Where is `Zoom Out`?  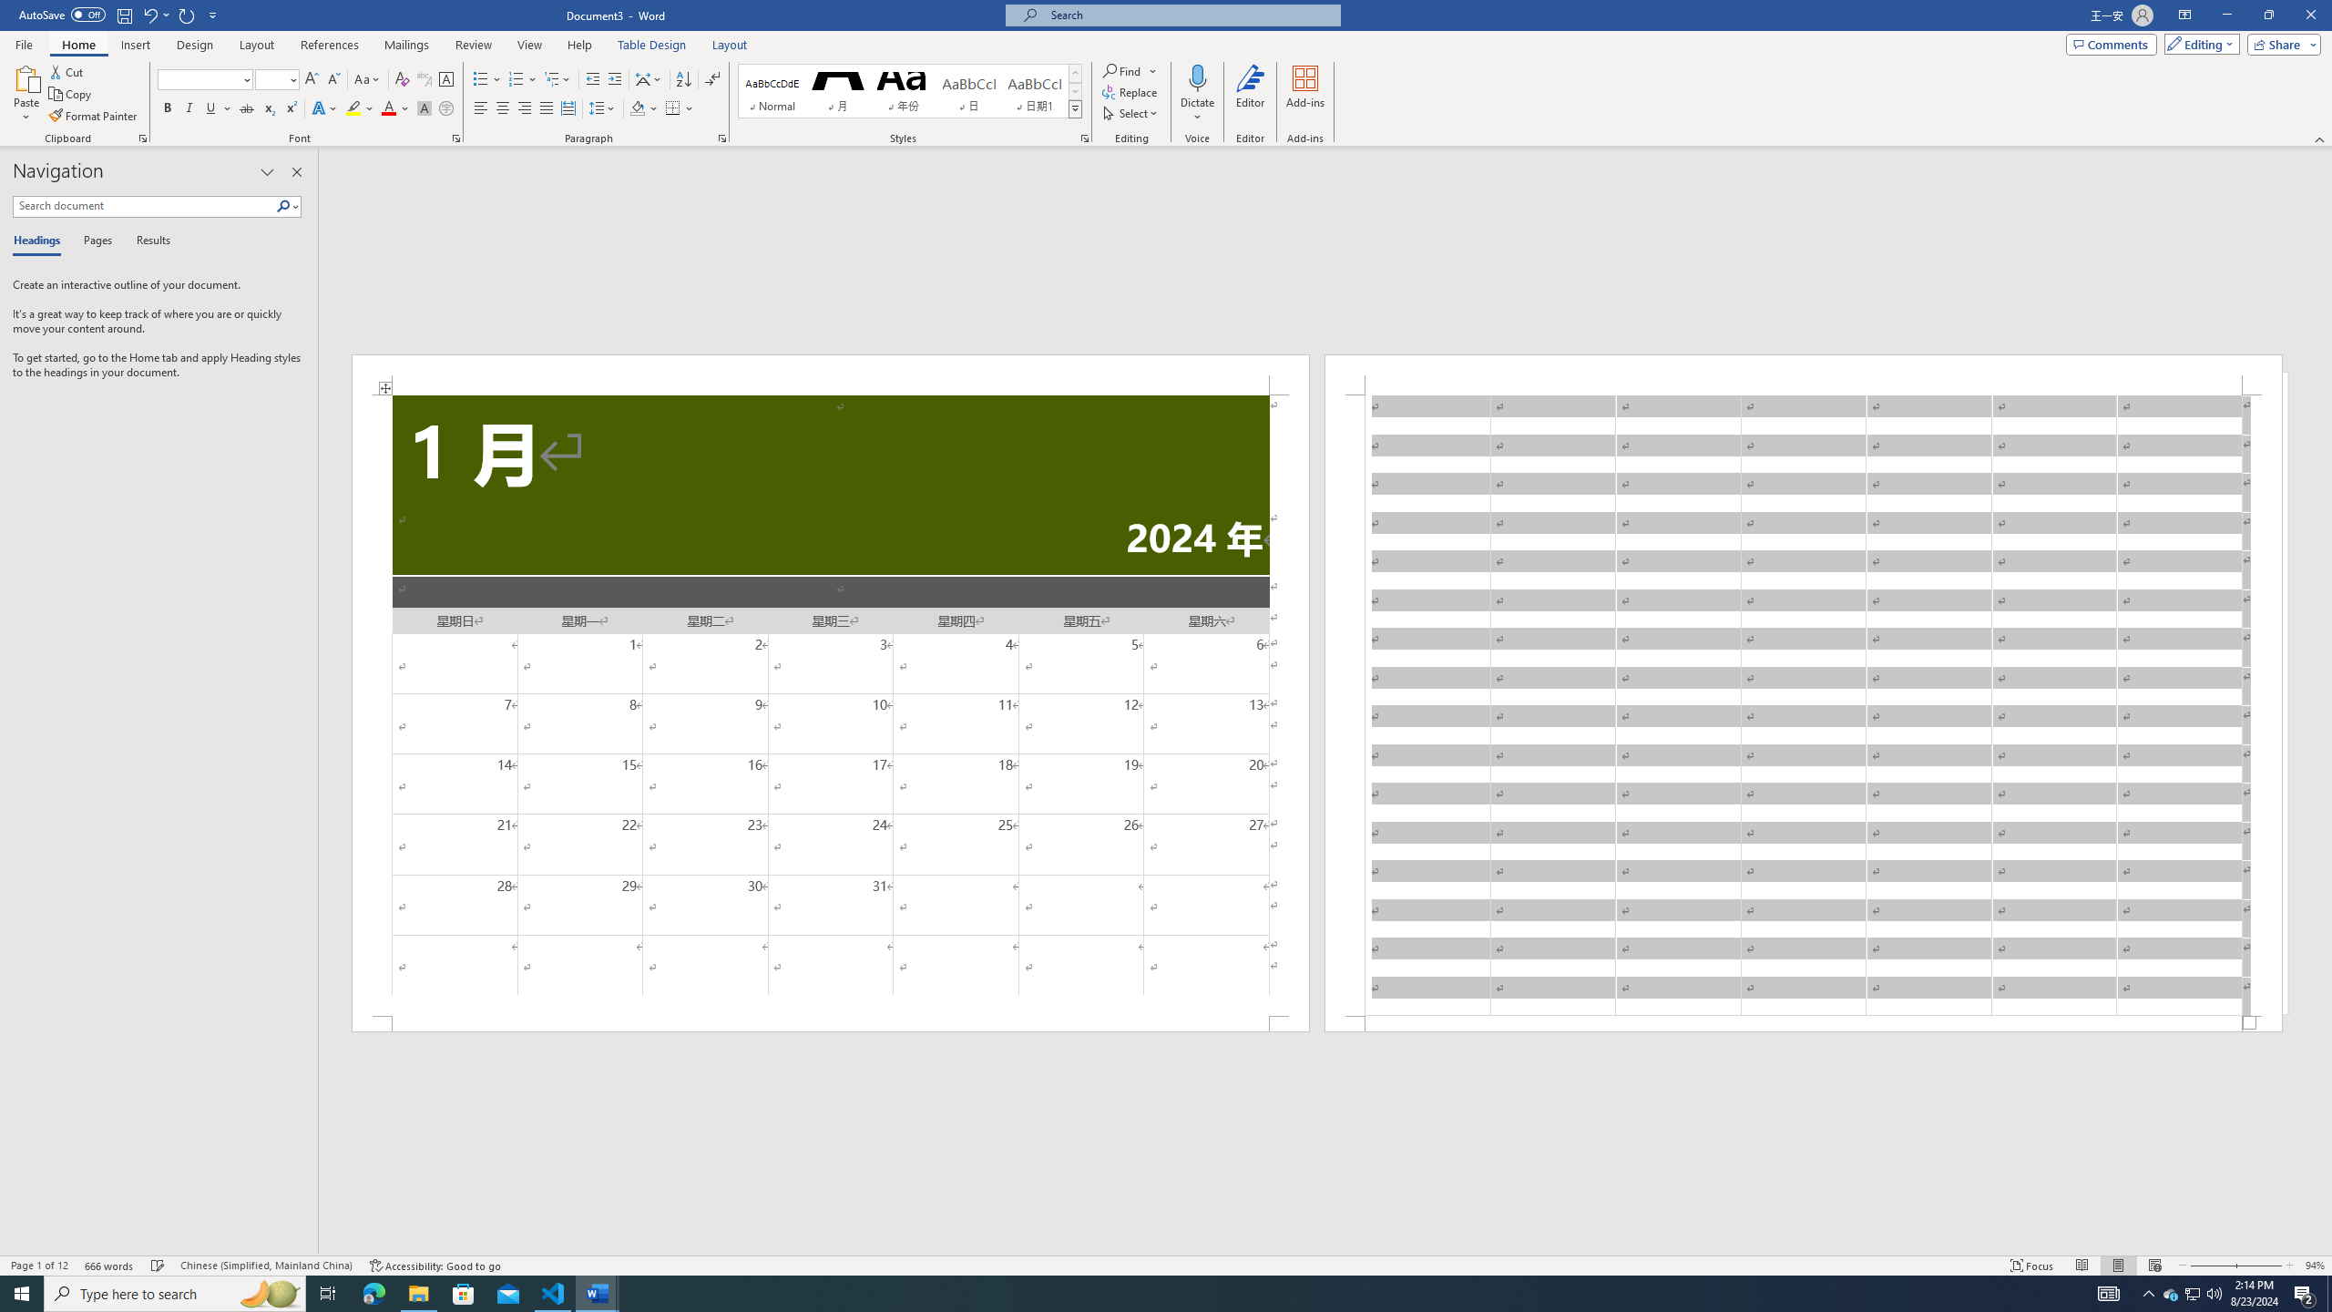
Zoom Out is located at coordinates (2210, 1266).